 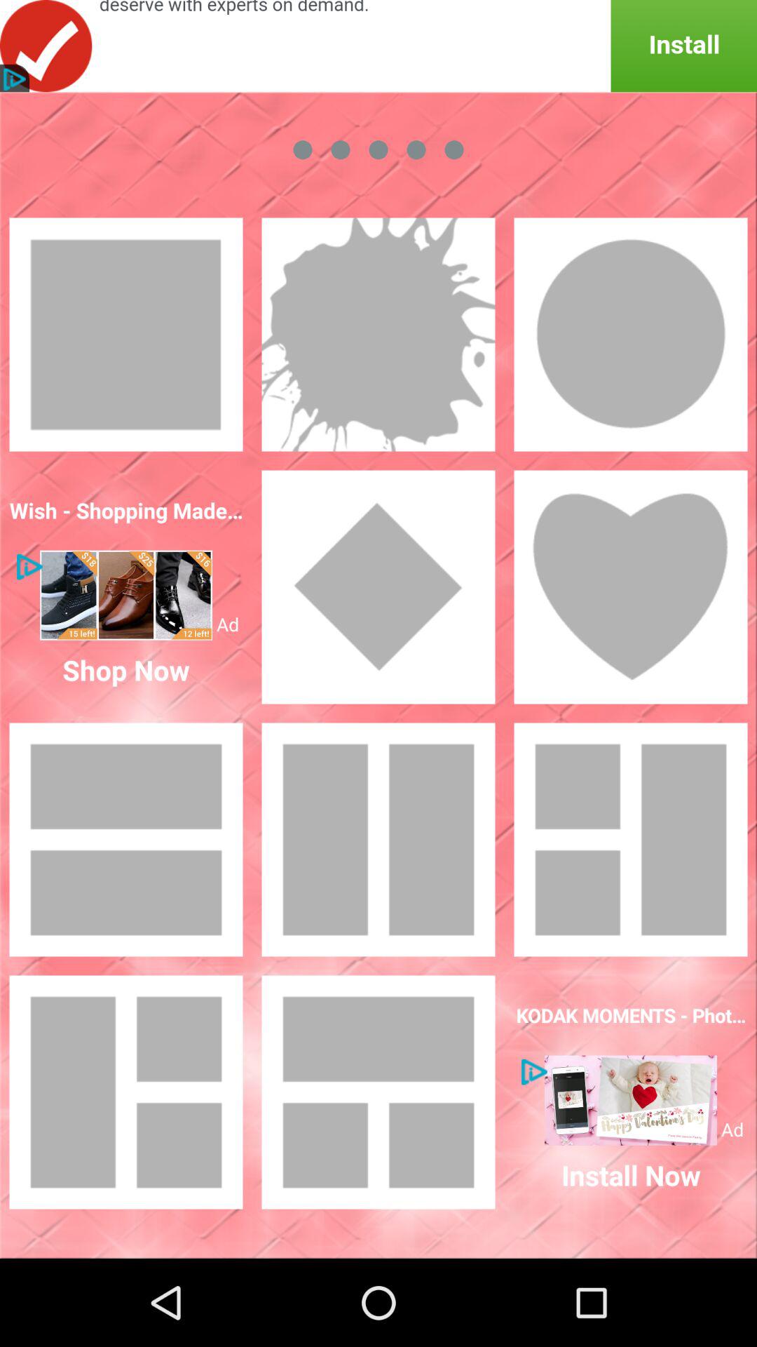 What do you see at coordinates (378, 587) in the screenshot?
I see `photo setting option` at bounding box center [378, 587].